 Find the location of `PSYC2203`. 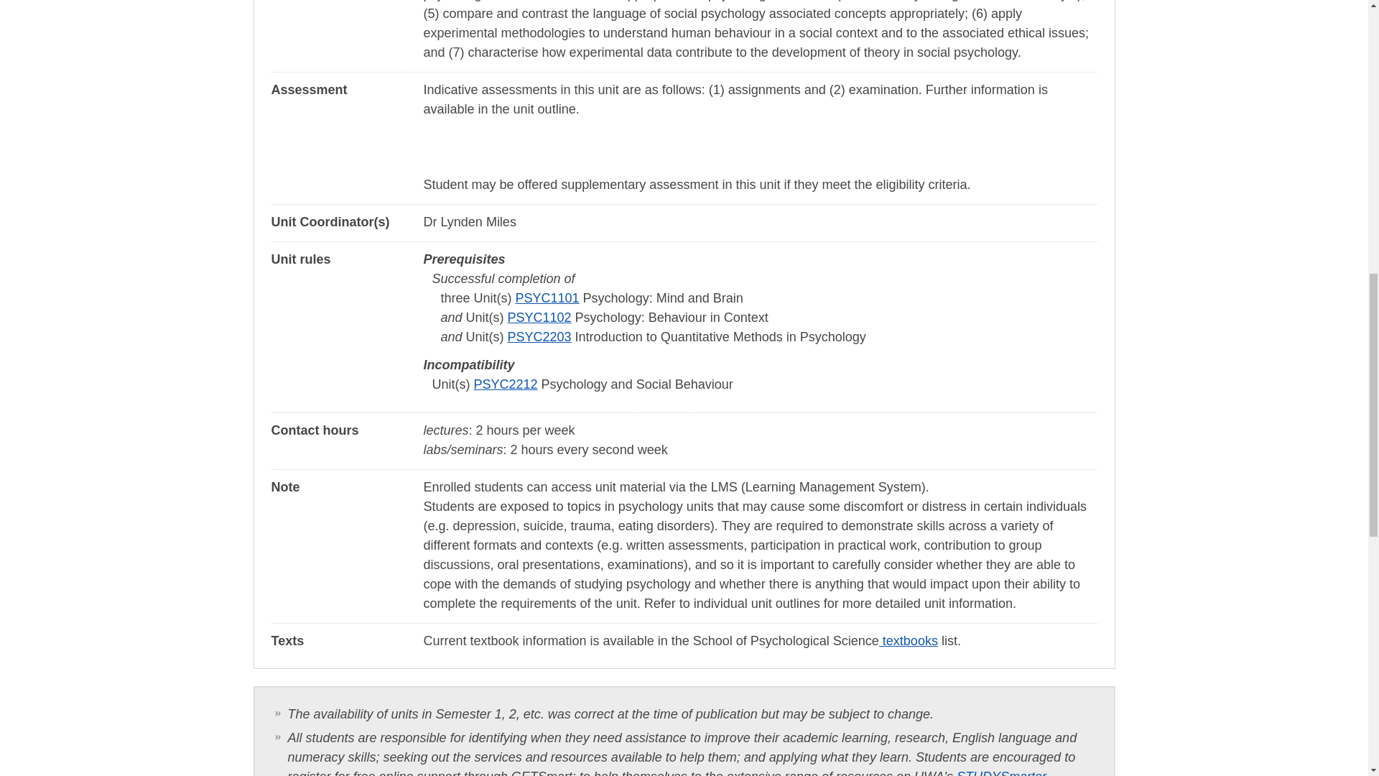

PSYC2203 is located at coordinates (539, 337).